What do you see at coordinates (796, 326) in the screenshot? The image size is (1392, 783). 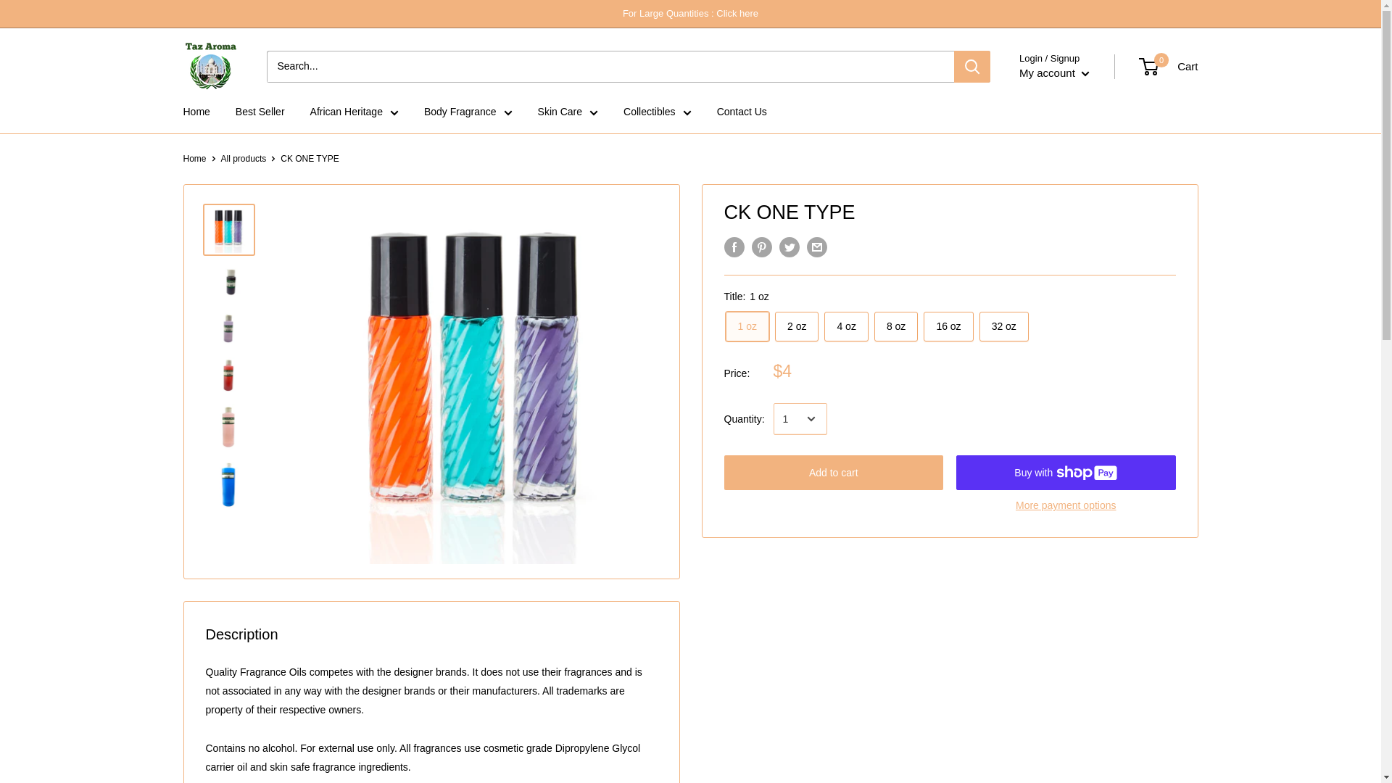 I see `2 oz` at bounding box center [796, 326].